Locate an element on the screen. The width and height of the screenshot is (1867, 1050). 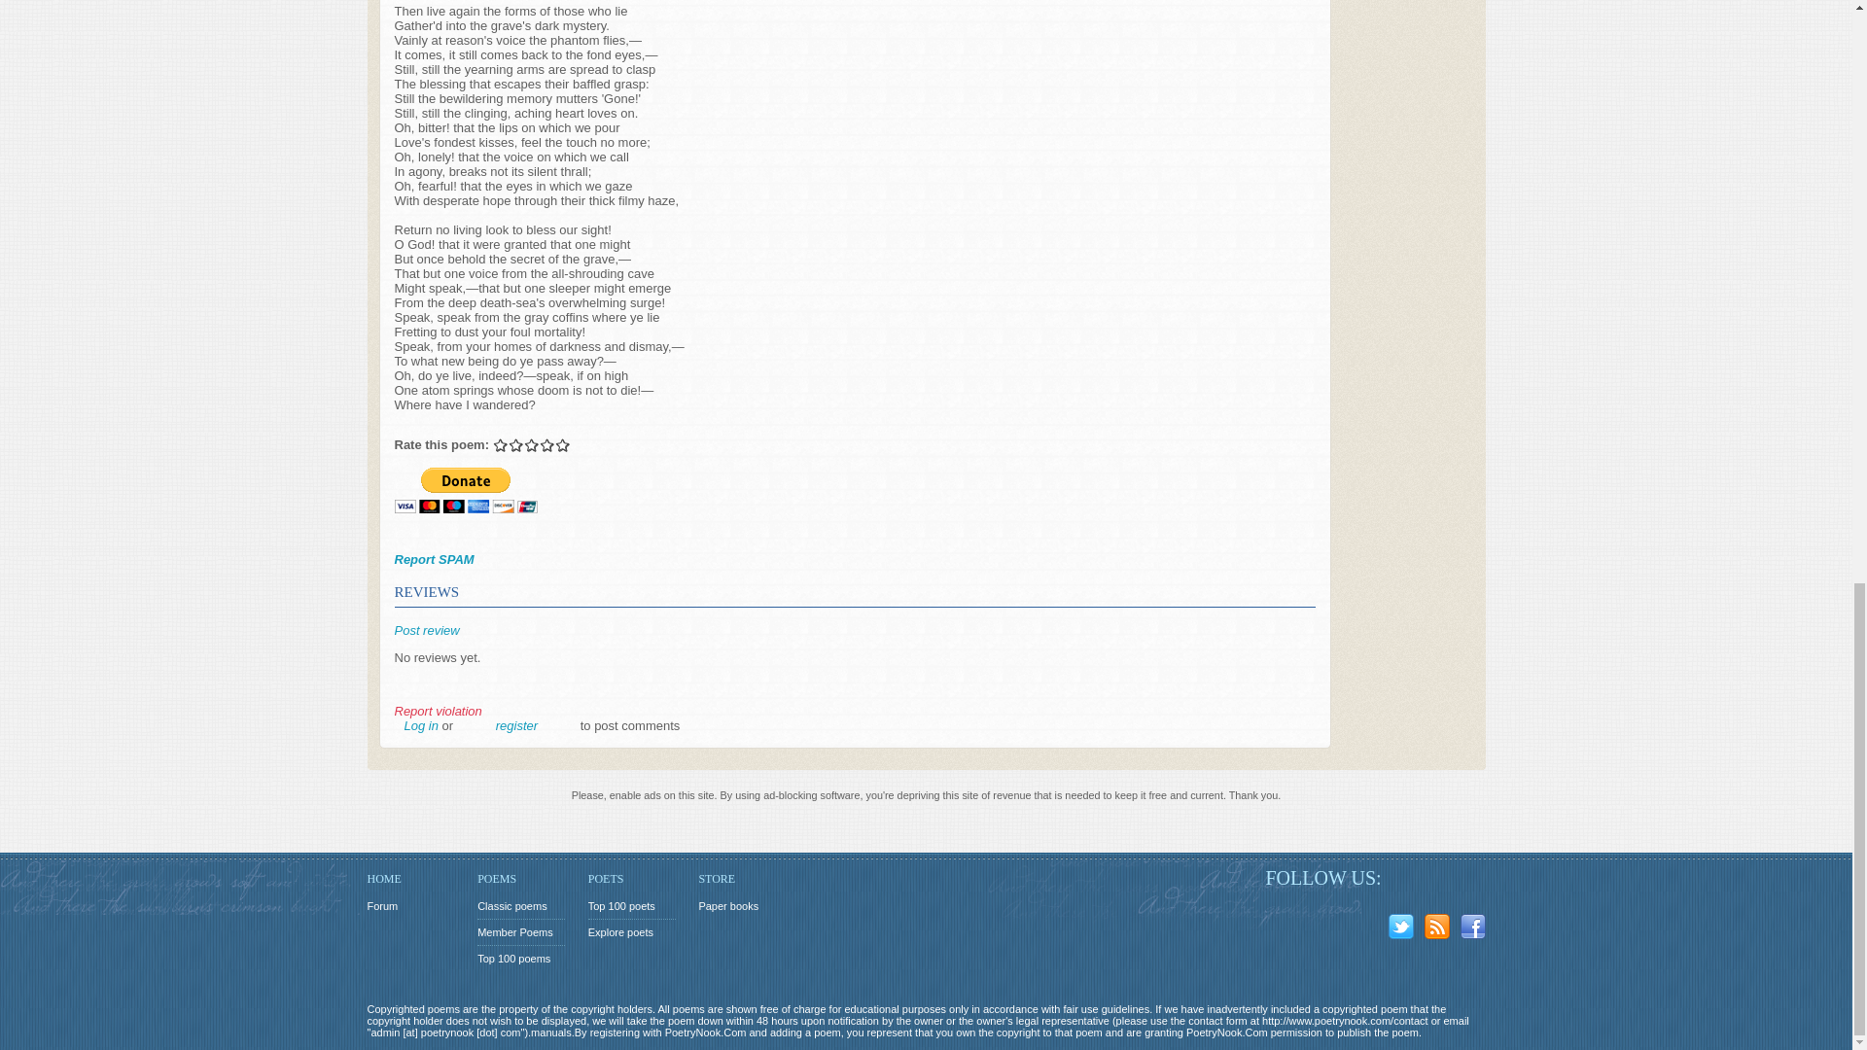
PayPal - The safer, easier way to pay online! is located at coordinates (465, 490).